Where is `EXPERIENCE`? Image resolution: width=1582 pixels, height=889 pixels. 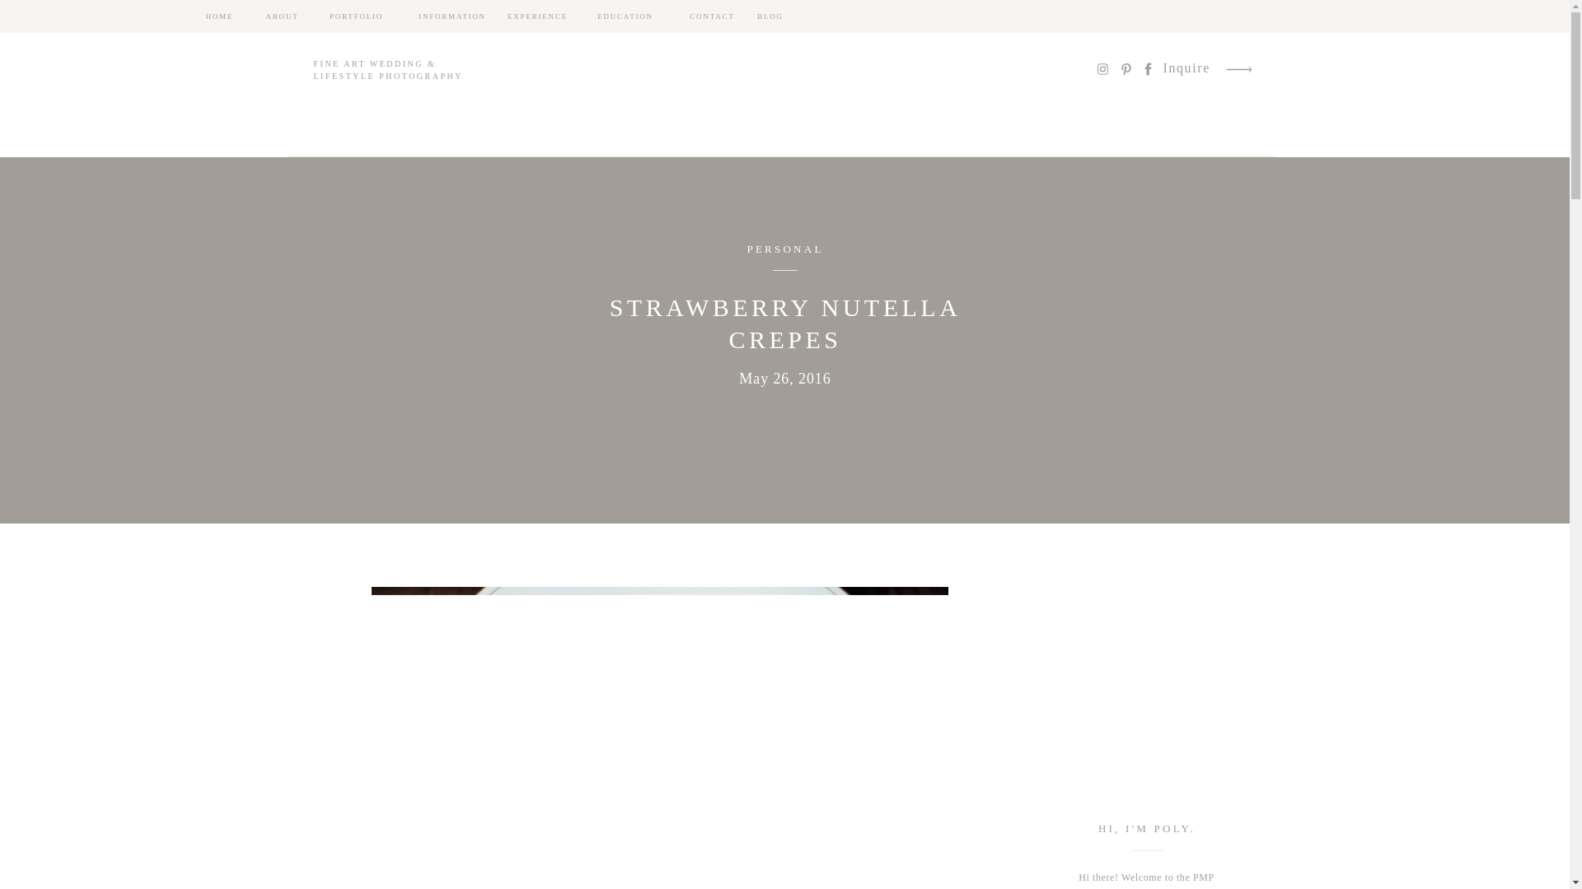
EXPERIENCE is located at coordinates (537, 16).